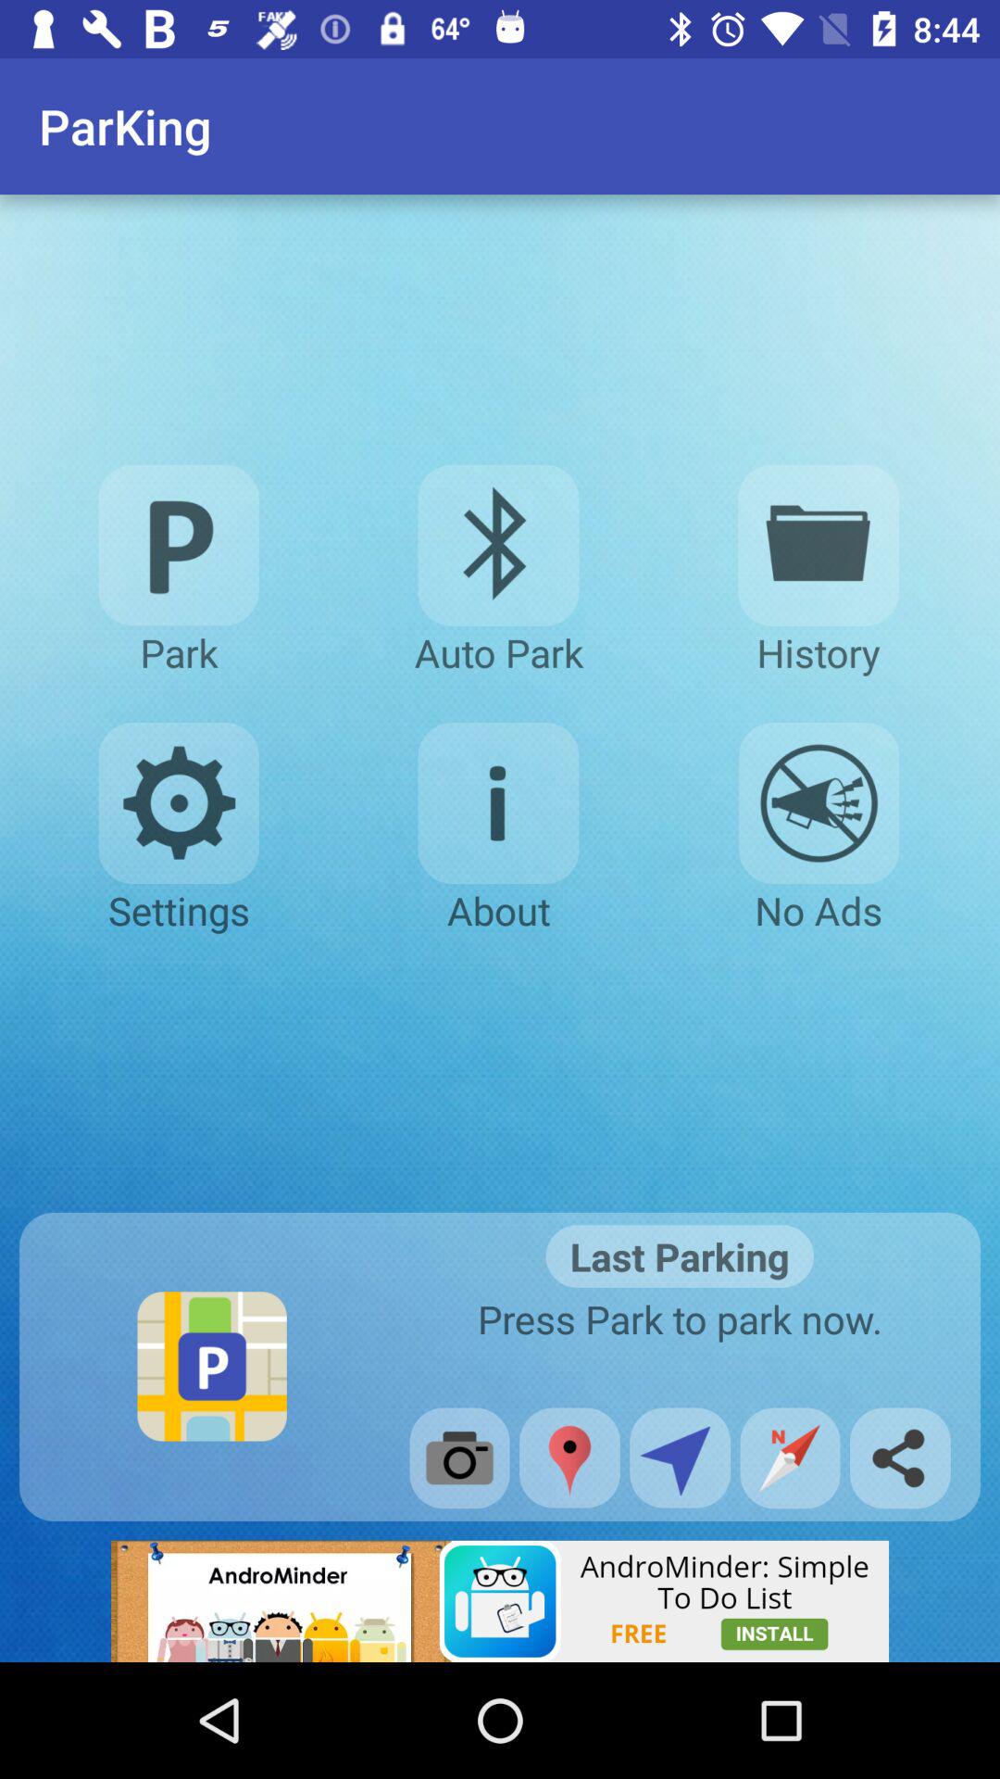  What do you see at coordinates (498, 545) in the screenshot?
I see `click the bluetooth option` at bounding box center [498, 545].